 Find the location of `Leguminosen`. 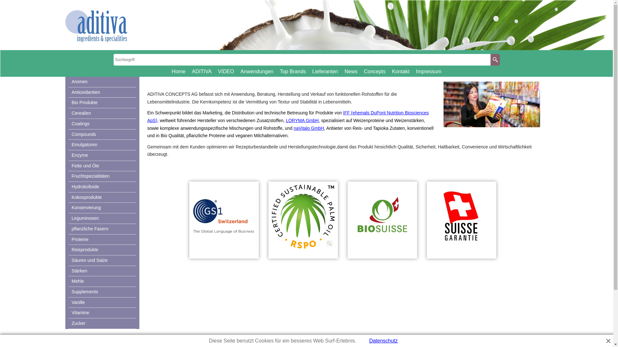

Leguminosen is located at coordinates (102, 218).